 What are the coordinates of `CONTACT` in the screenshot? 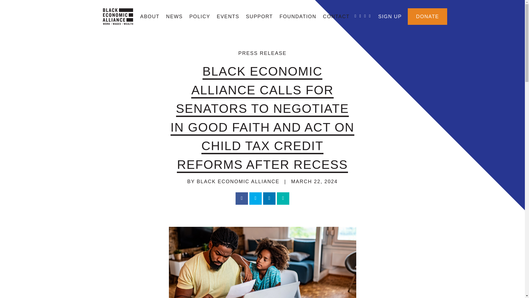 It's located at (336, 17).